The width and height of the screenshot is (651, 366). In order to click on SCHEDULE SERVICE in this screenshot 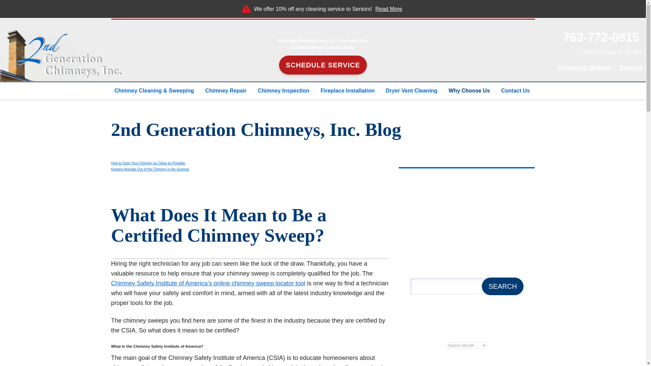, I will do `click(323, 65)`.